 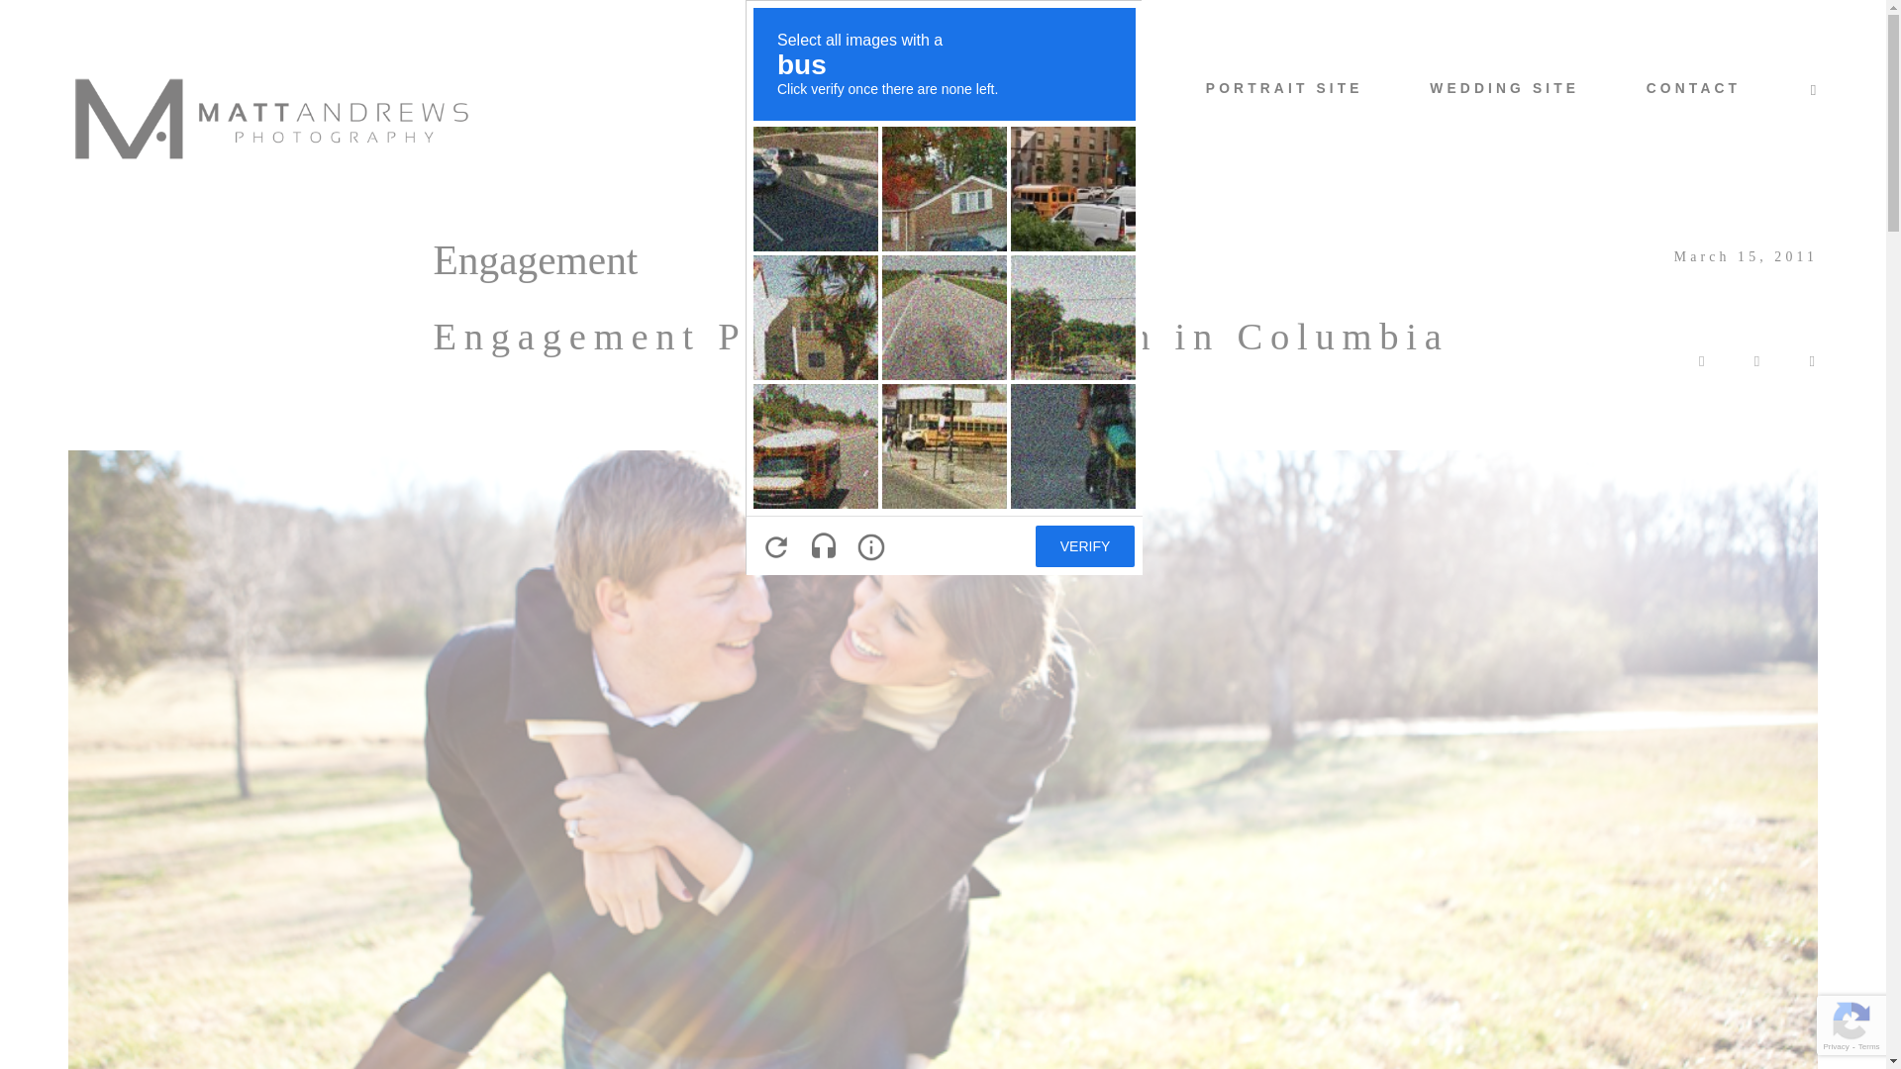 What do you see at coordinates (775, 89) in the screenshot?
I see `HOME` at bounding box center [775, 89].